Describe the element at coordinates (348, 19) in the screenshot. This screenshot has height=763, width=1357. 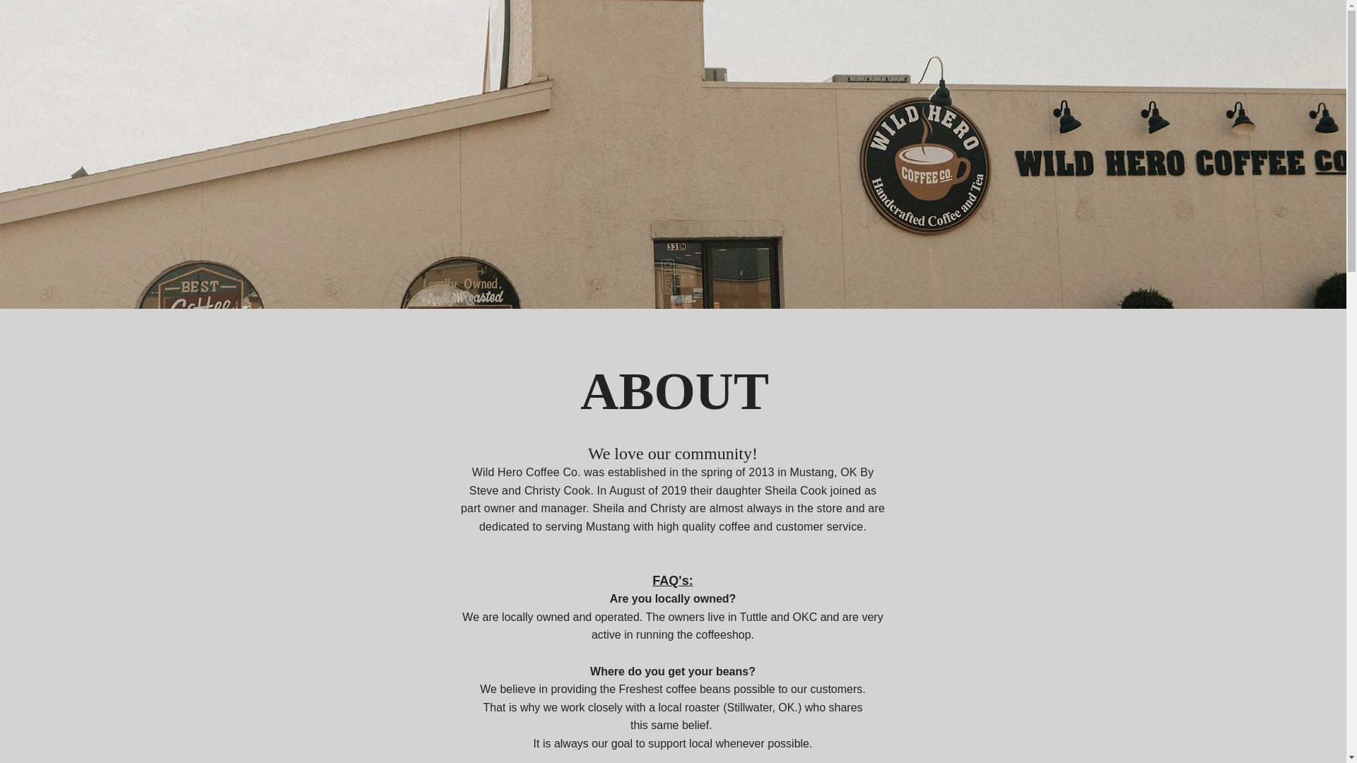
I see `HOME` at that location.